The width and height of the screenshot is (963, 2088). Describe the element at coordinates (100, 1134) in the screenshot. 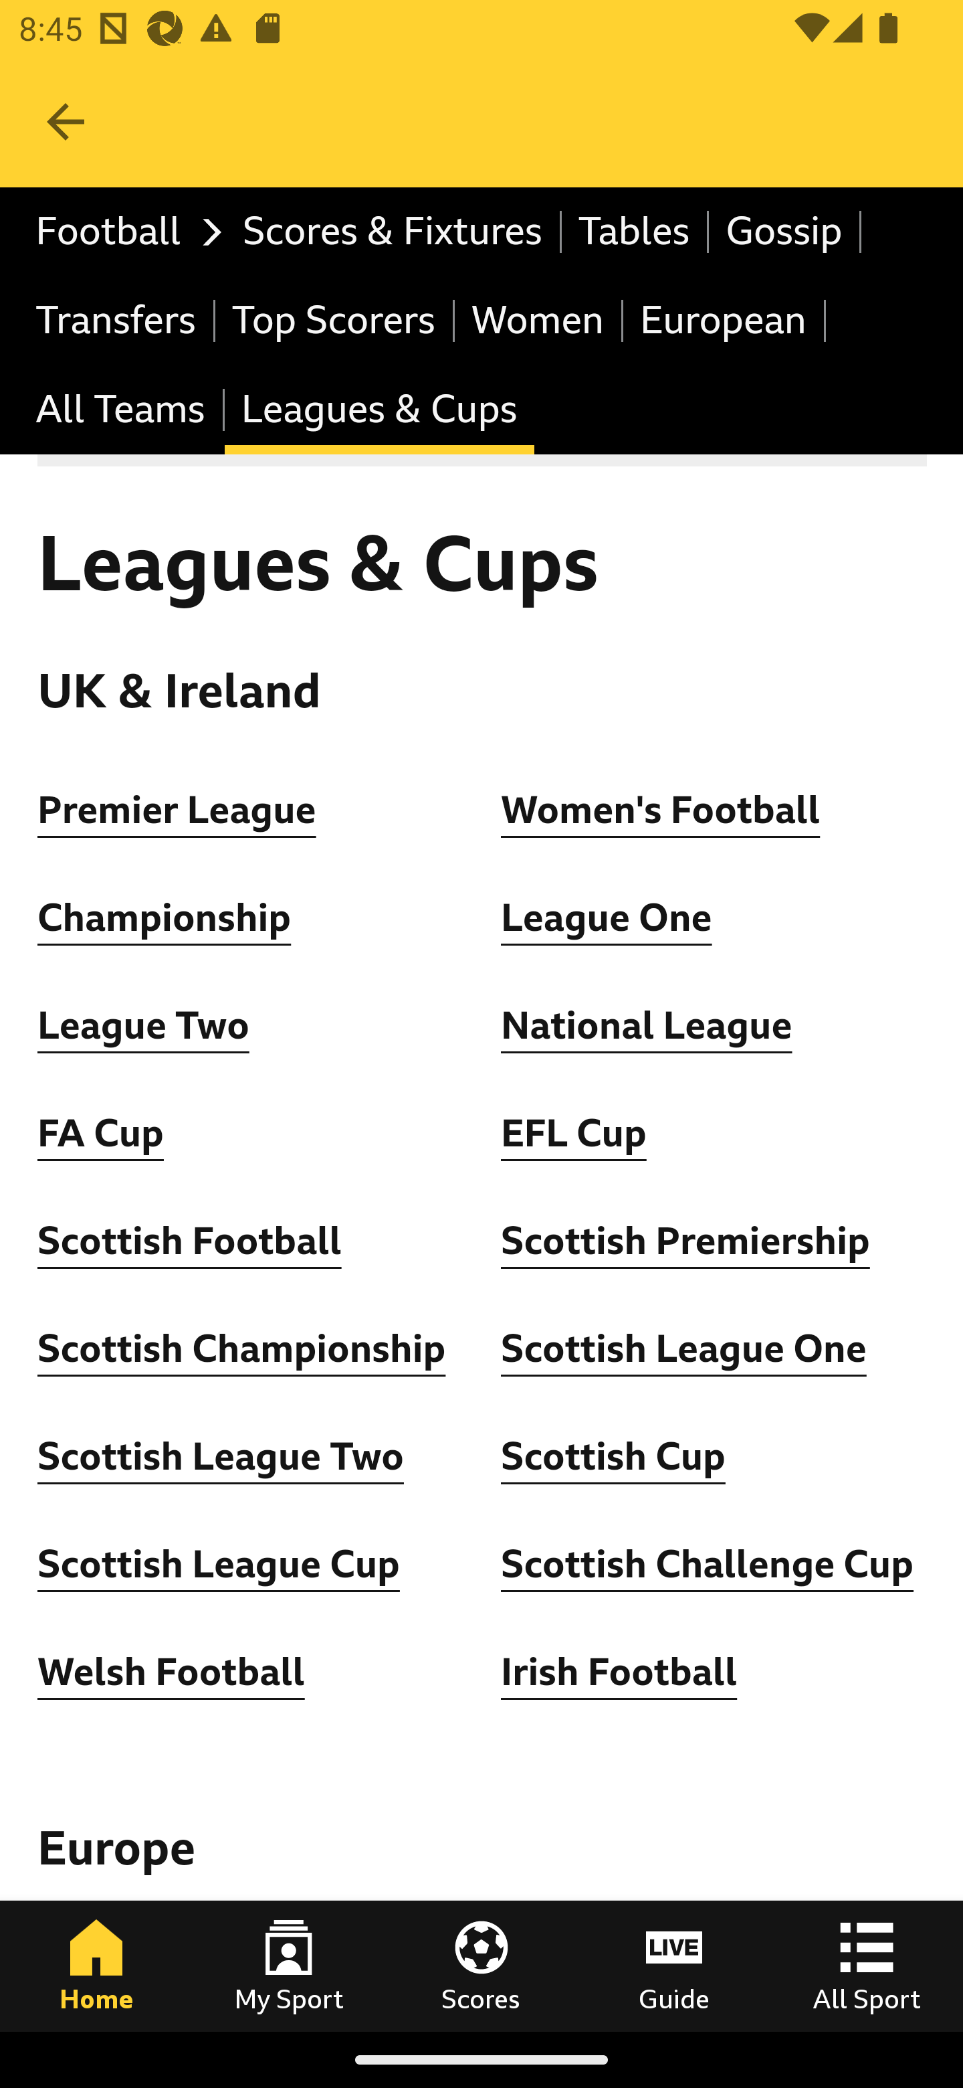

I see `FA Cup` at that location.